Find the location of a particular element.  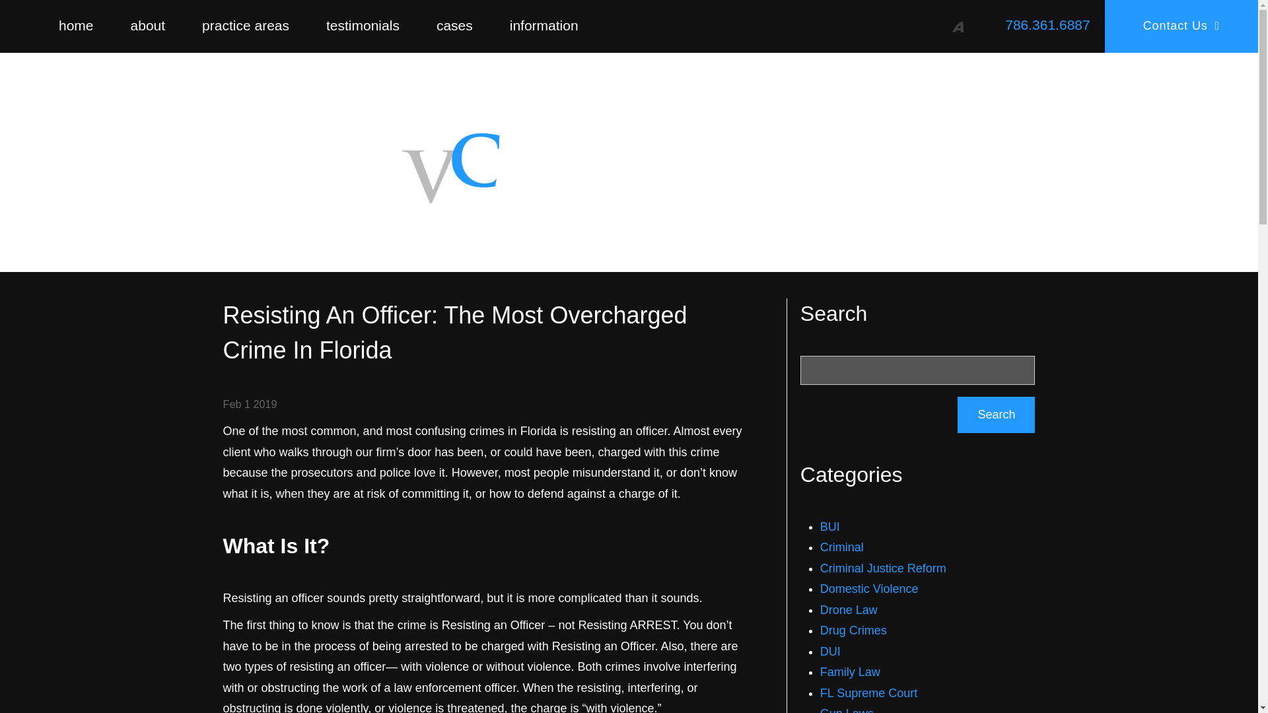

about is located at coordinates (148, 25).